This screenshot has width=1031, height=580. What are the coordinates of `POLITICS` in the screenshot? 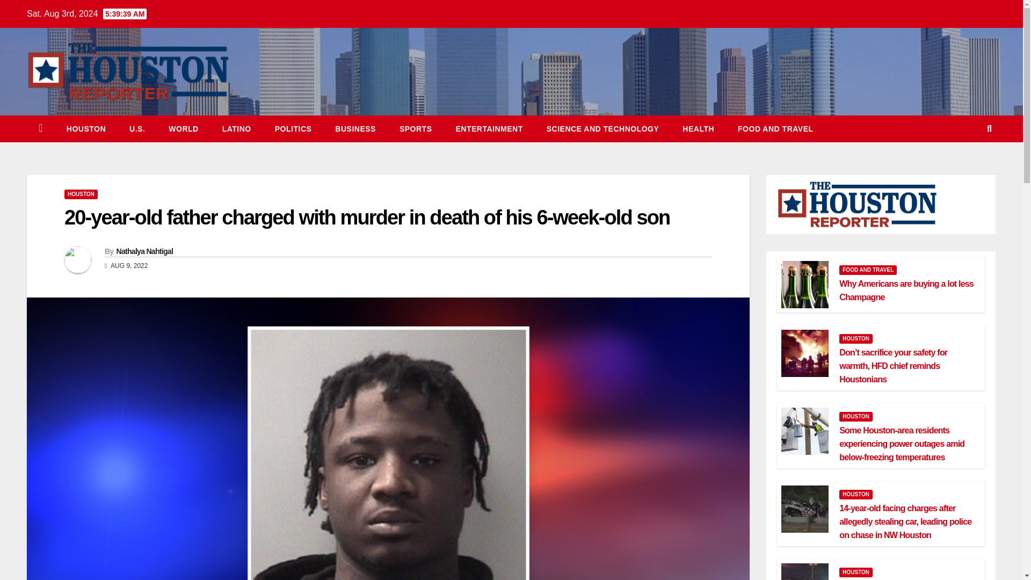 It's located at (293, 128).